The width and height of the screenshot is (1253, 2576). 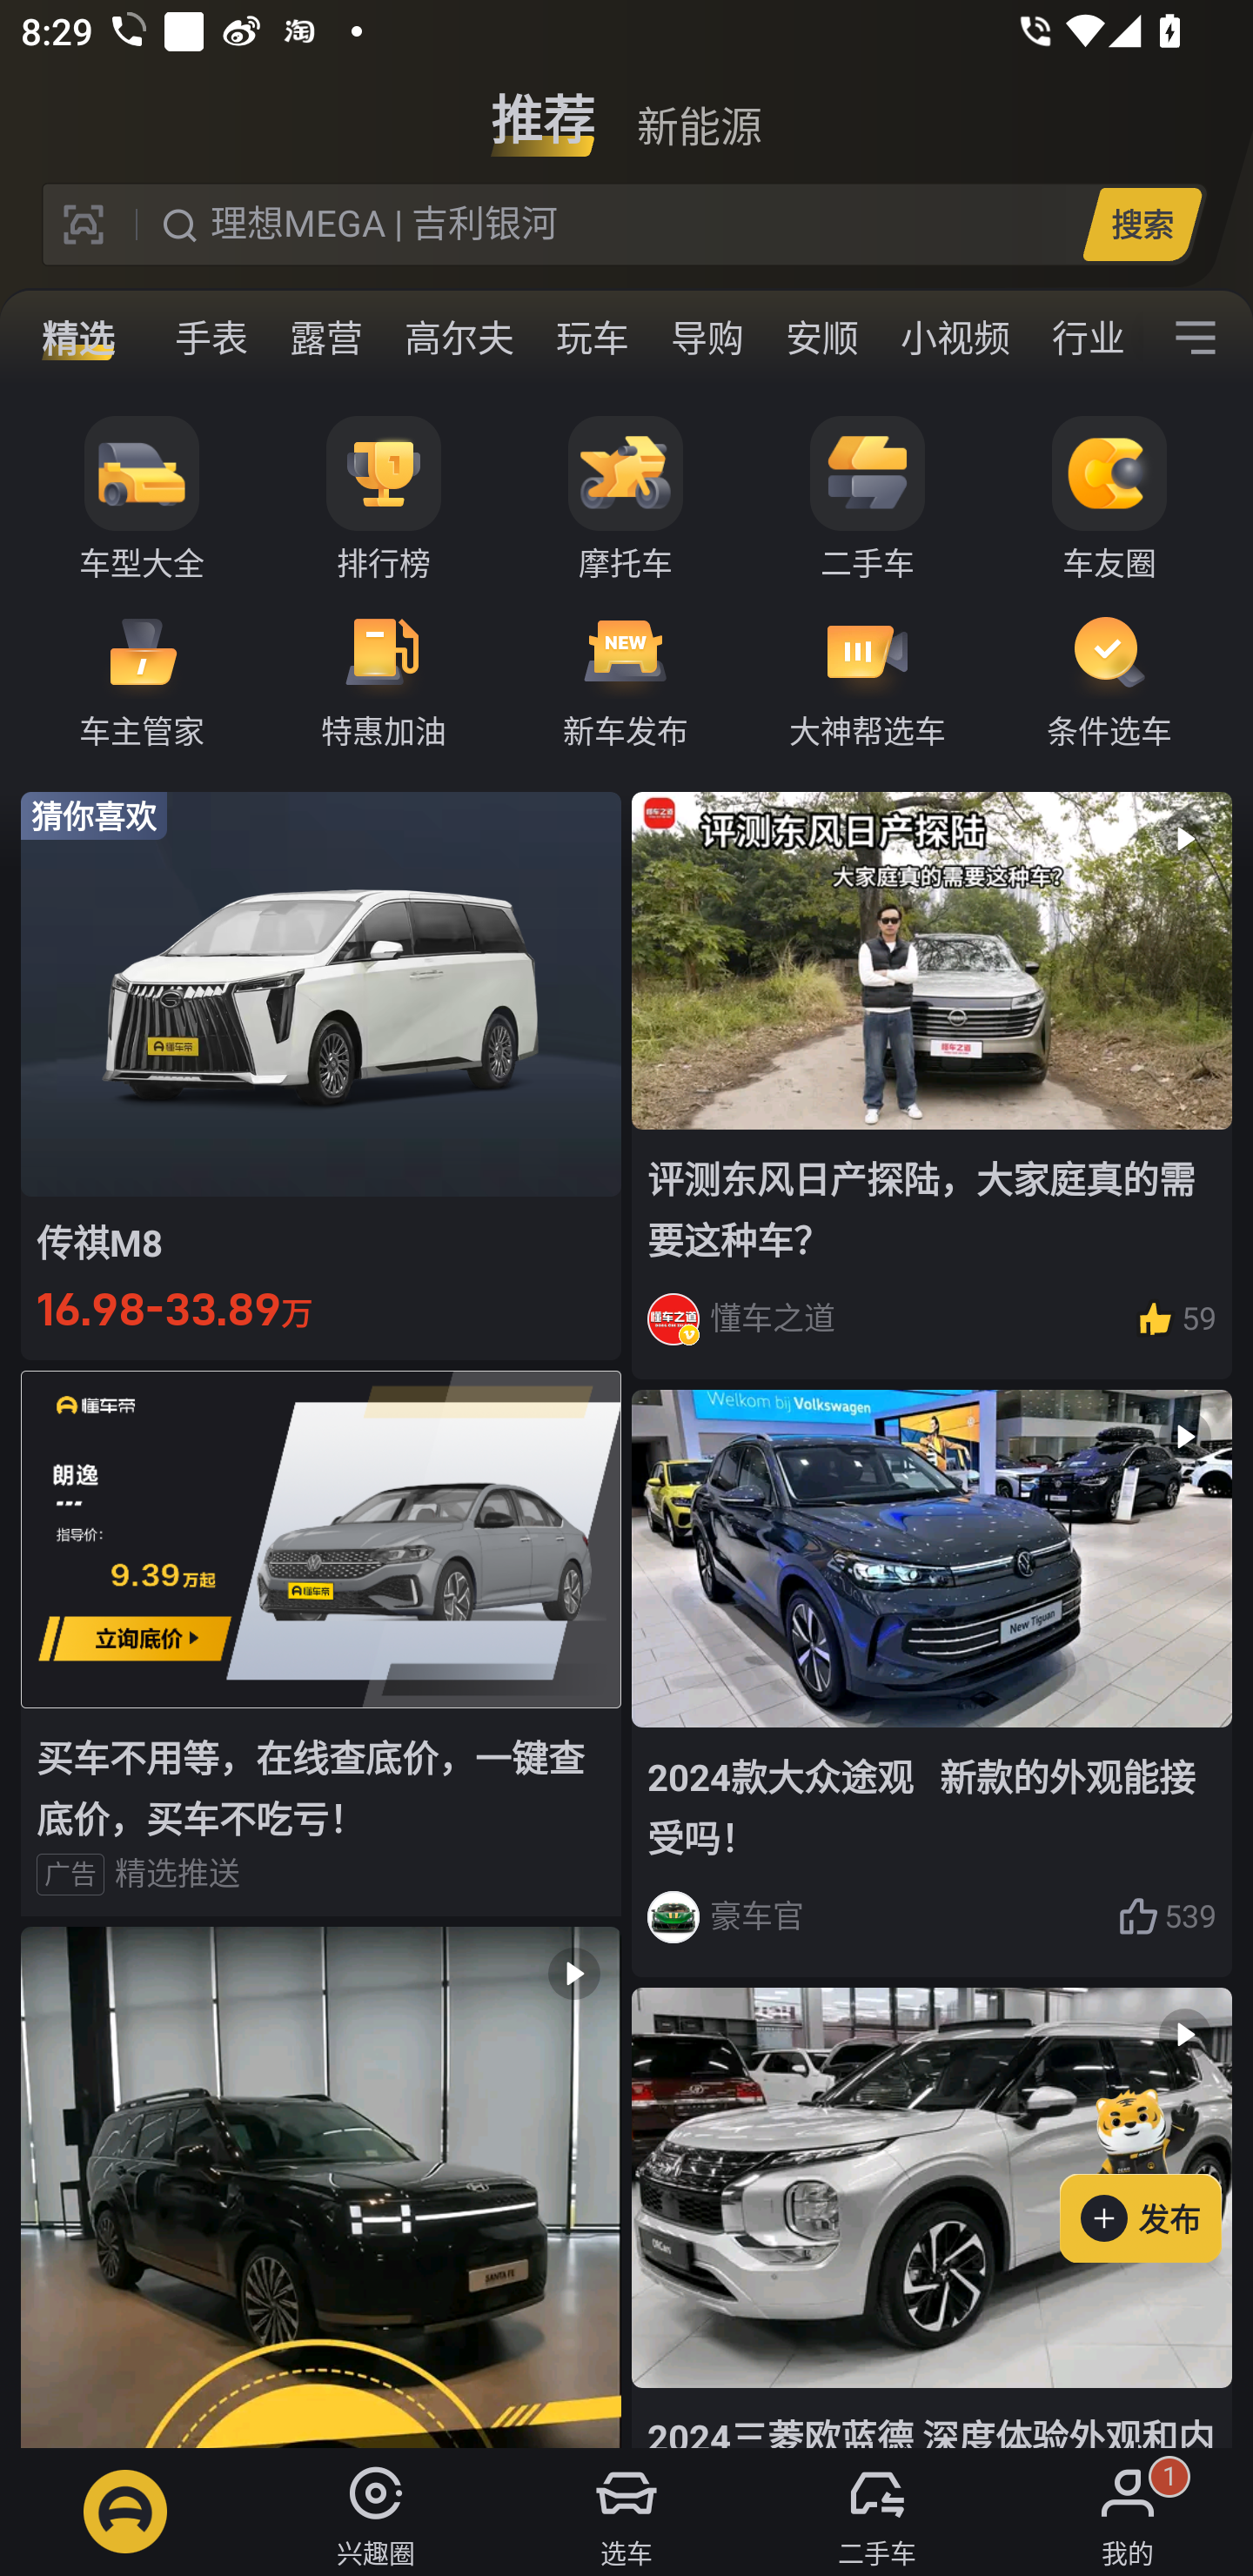 I want to click on 条件选车, so click(x=1109, y=679).